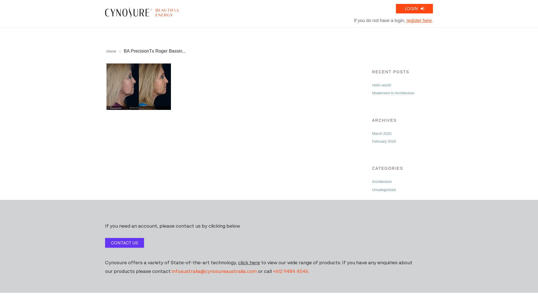 This screenshot has width=538, height=302. I want to click on Cynosure Portal, so click(142, 12).